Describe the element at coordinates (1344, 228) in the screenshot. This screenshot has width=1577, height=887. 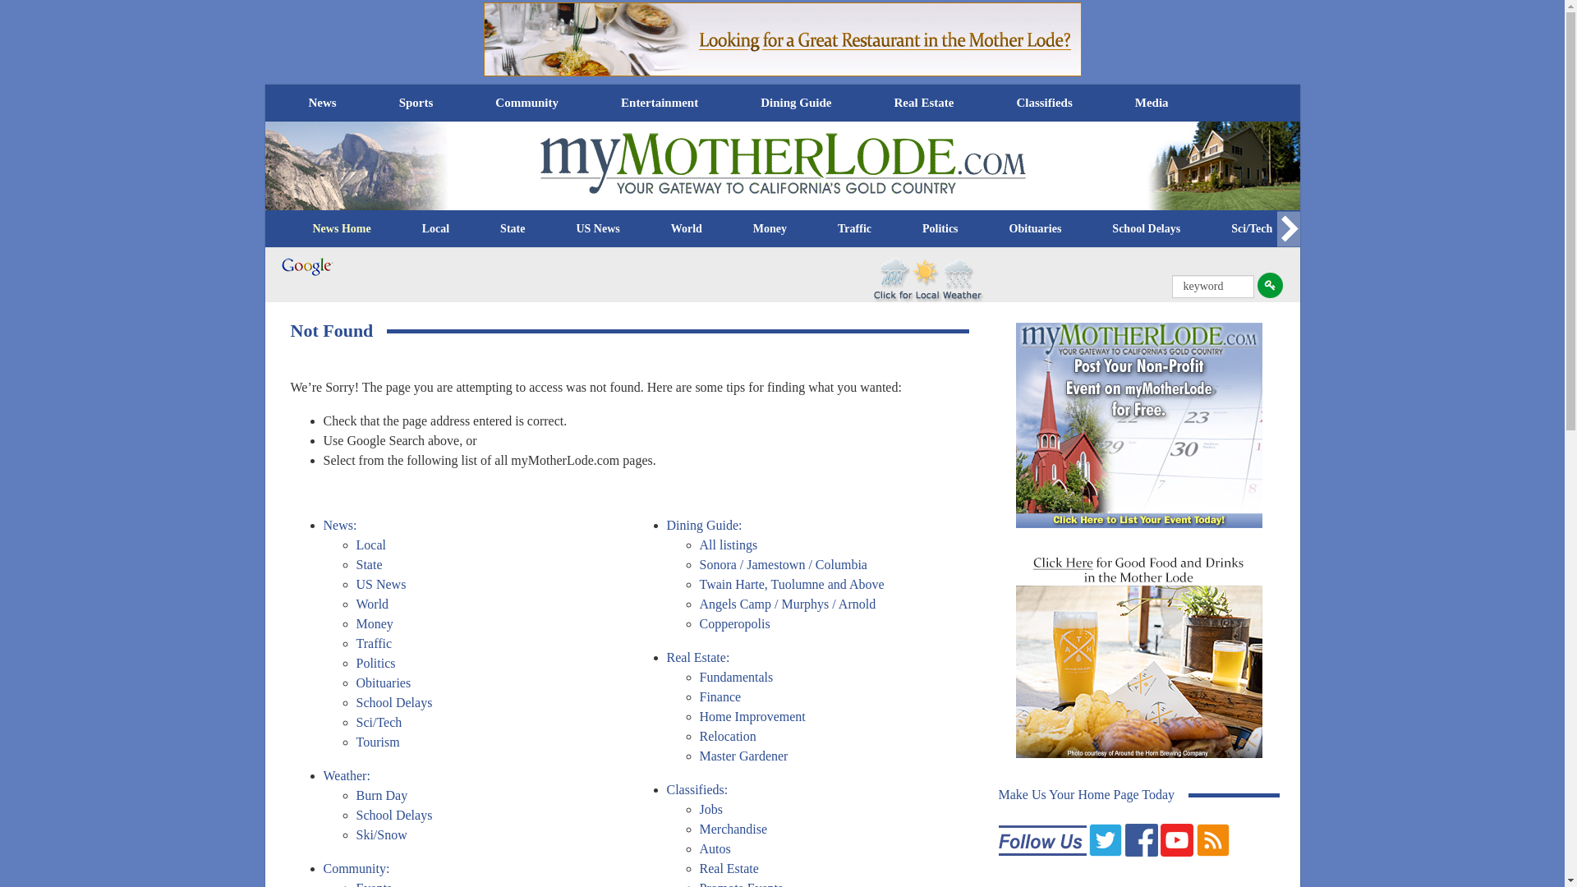
I see `Tourism` at that location.